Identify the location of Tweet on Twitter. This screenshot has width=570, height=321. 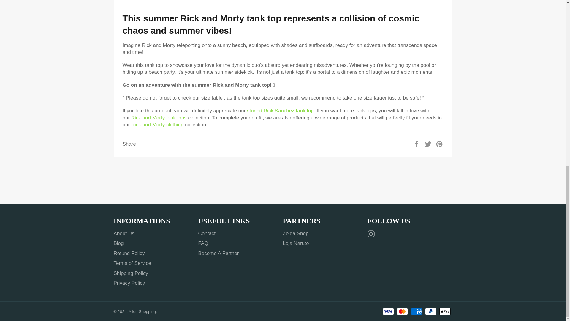
(429, 144).